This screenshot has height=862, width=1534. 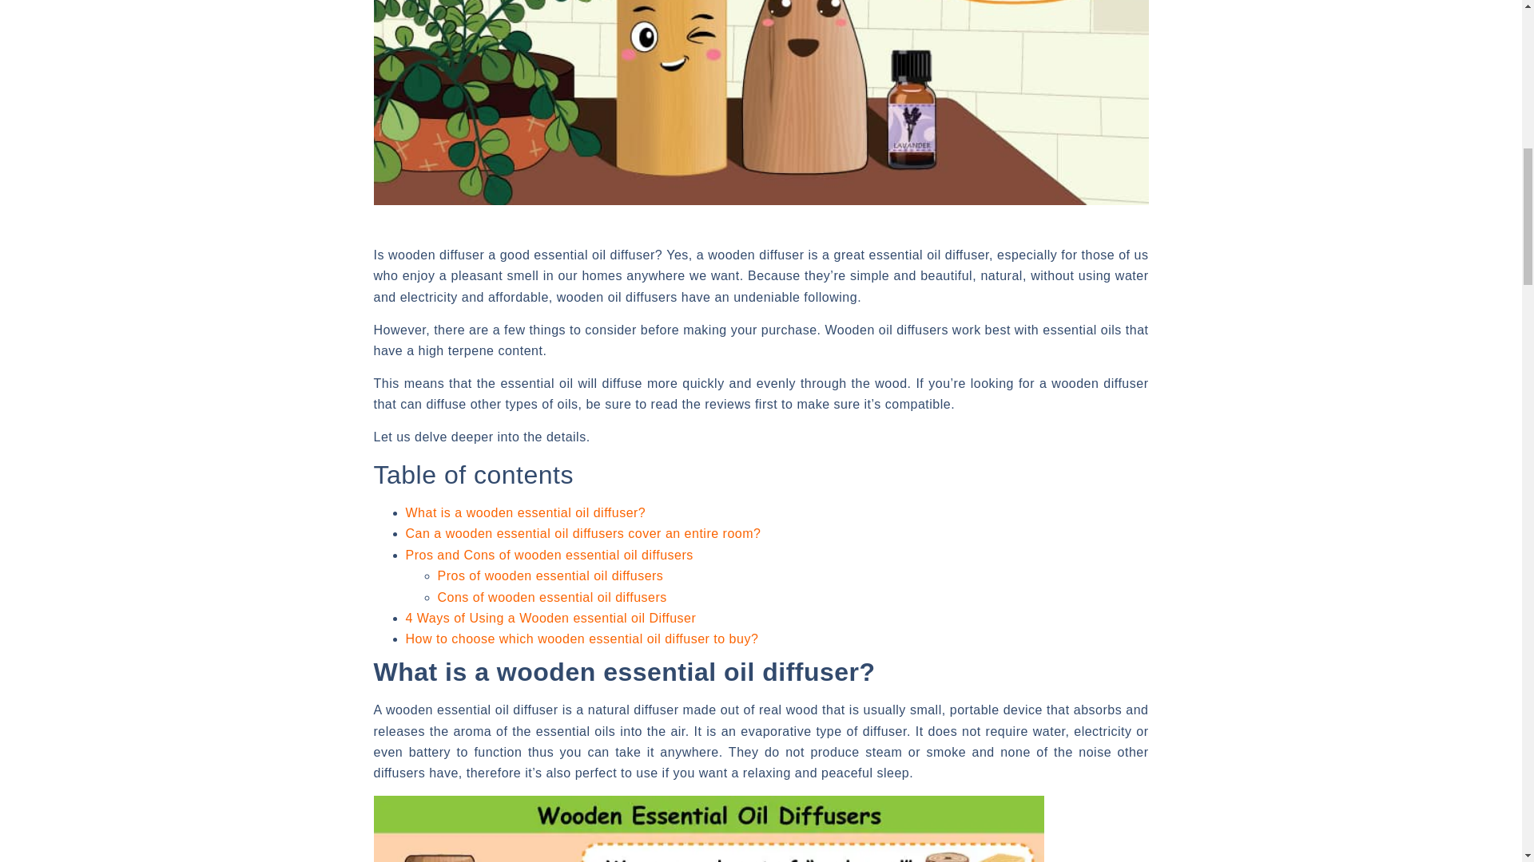 What do you see at coordinates (583, 533) in the screenshot?
I see `Can a wooden essential oil diffusers cover an entire room?` at bounding box center [583, 533].